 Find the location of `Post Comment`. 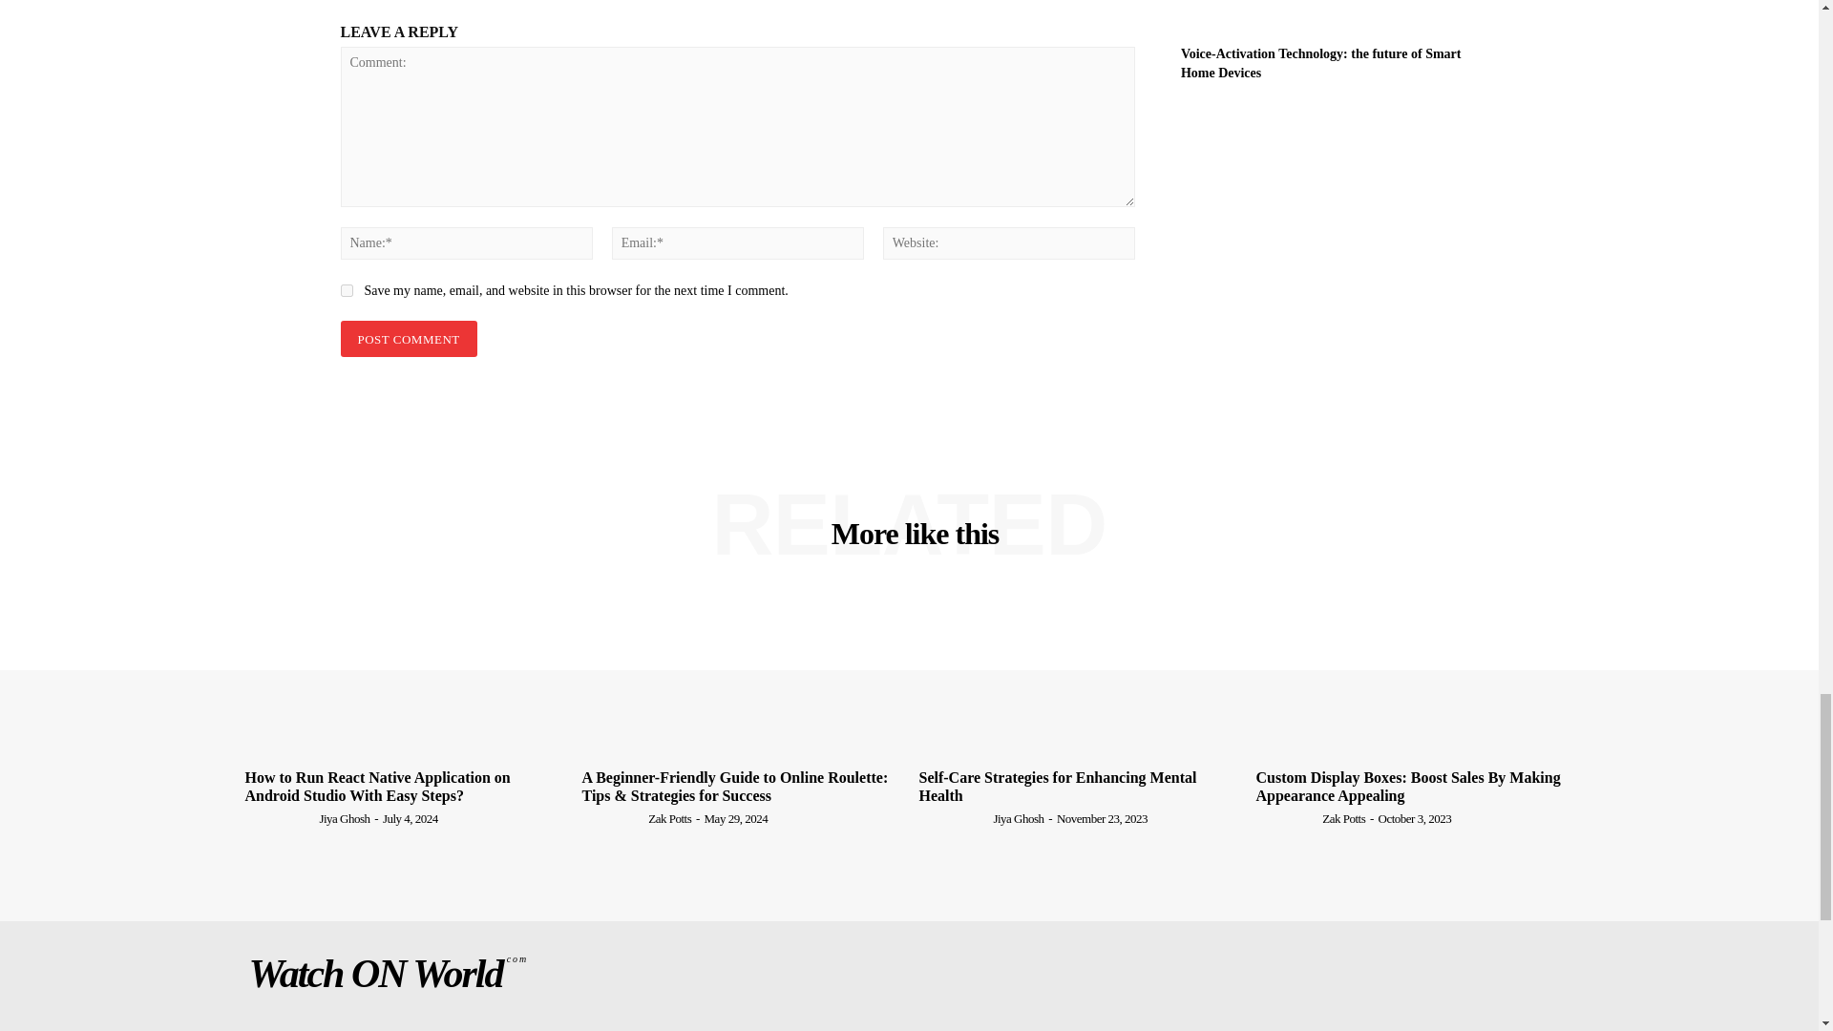

Post Comment is located at coordinates (408, 338).